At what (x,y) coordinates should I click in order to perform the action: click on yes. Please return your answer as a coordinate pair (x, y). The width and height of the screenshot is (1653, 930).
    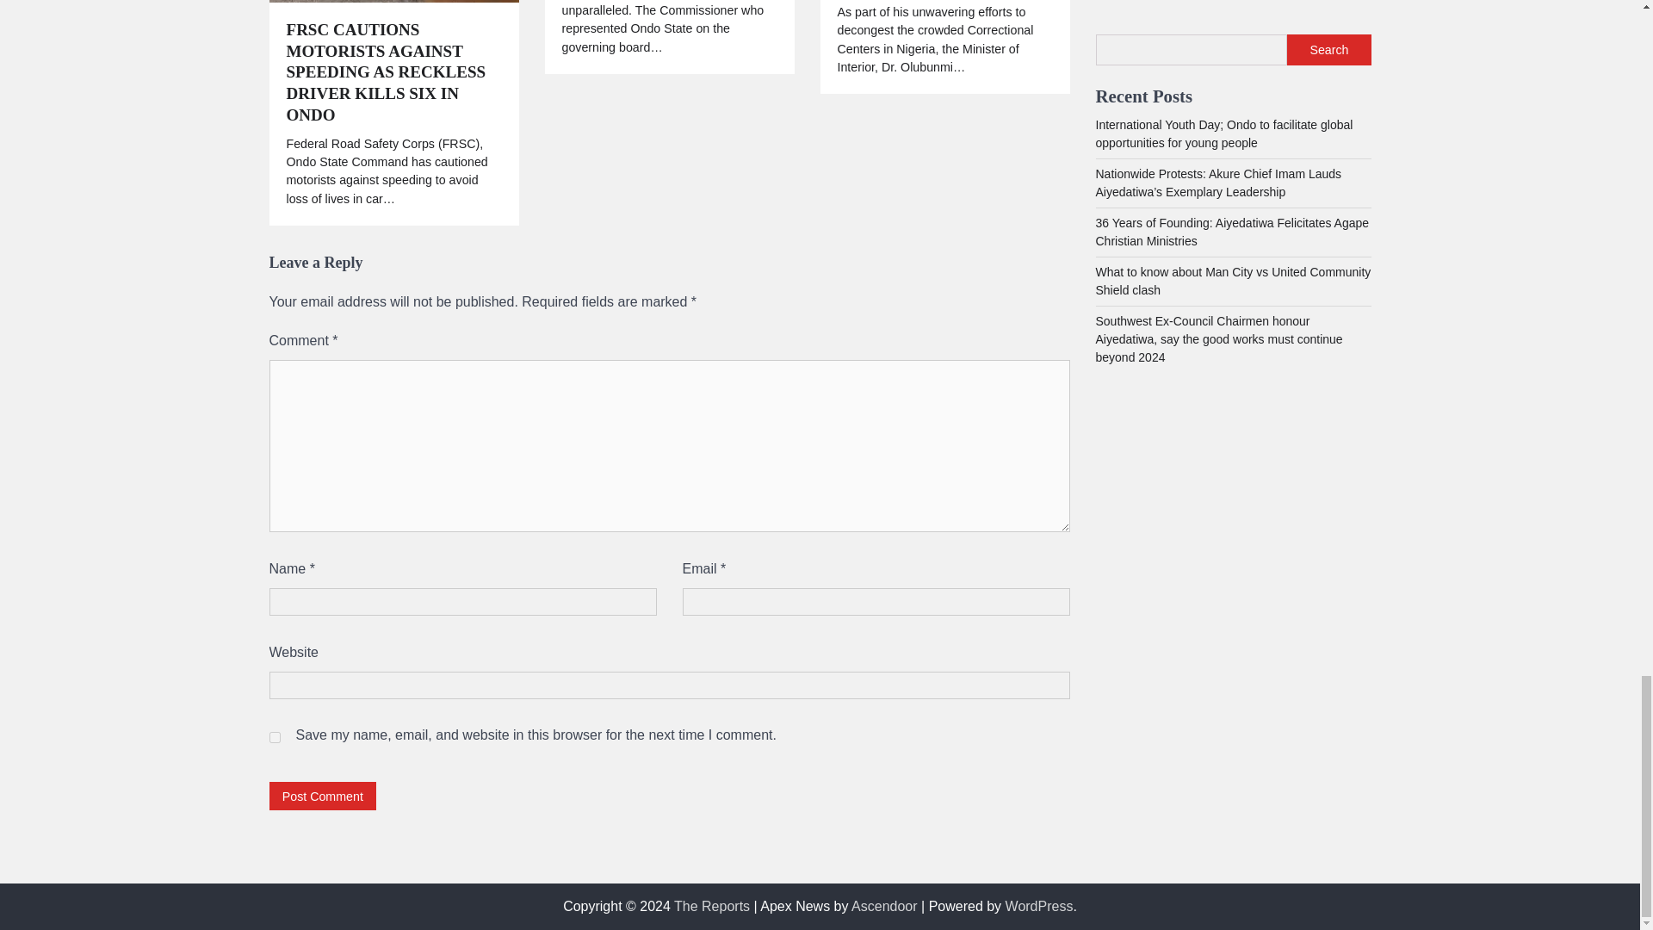
    Looking at the image, I should click on (274, 737).